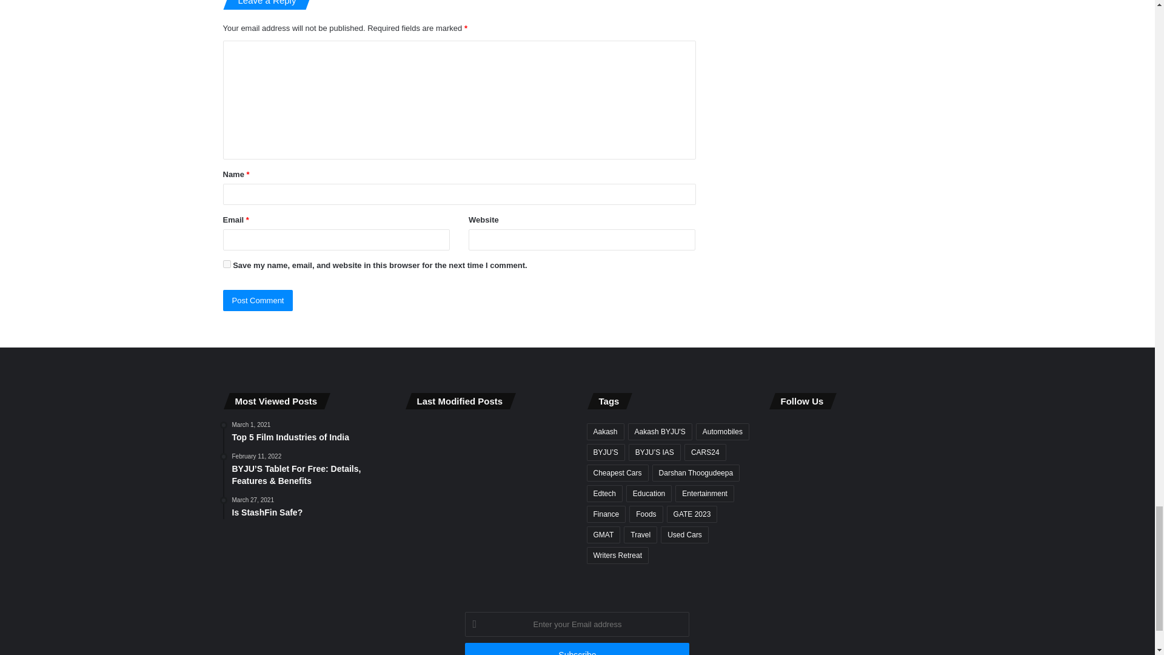 The image size is (1164, 655). What do you see at coordinates (227, 263) in the screenshot?
I see `yes` at bounding box center [227, 263].